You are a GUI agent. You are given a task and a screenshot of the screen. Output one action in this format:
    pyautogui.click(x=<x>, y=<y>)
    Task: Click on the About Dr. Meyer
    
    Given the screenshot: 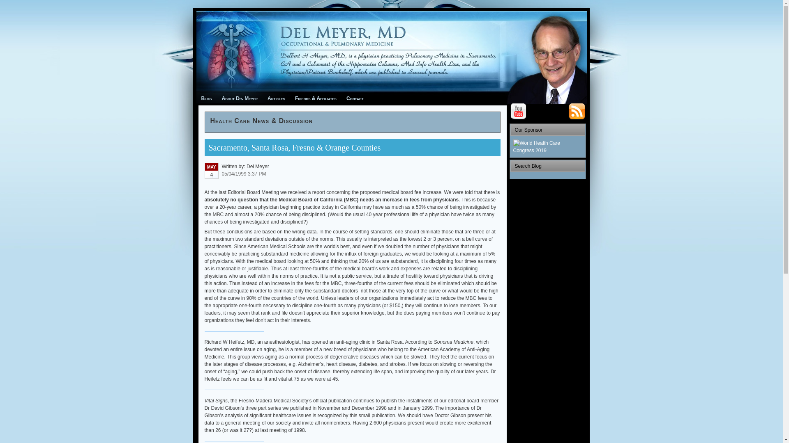 What is the action you would take?
    pyautogui.click(x=240, y=98)
    